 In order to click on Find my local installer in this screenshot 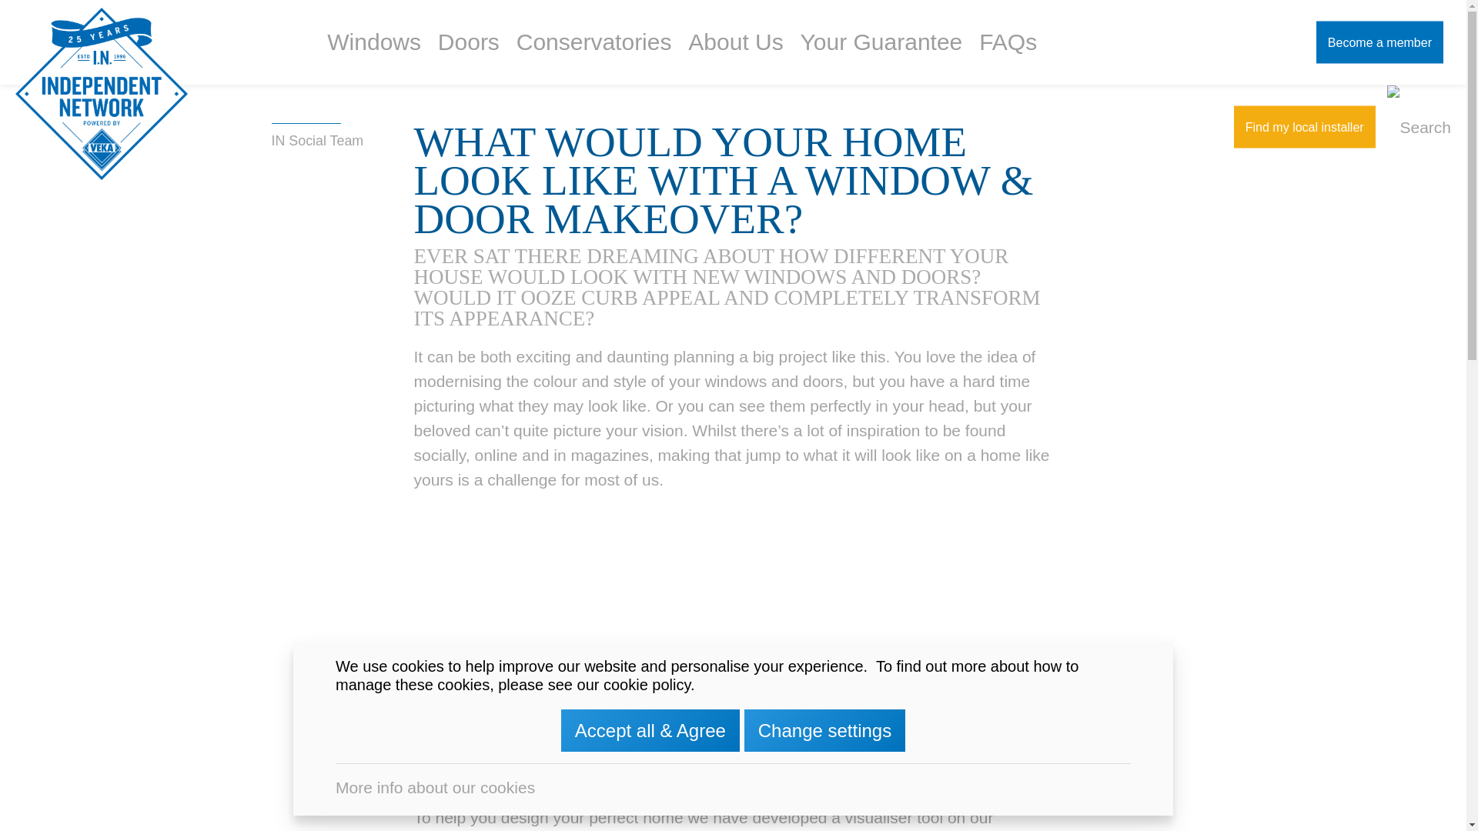, I will do `click(1305, 128)`.